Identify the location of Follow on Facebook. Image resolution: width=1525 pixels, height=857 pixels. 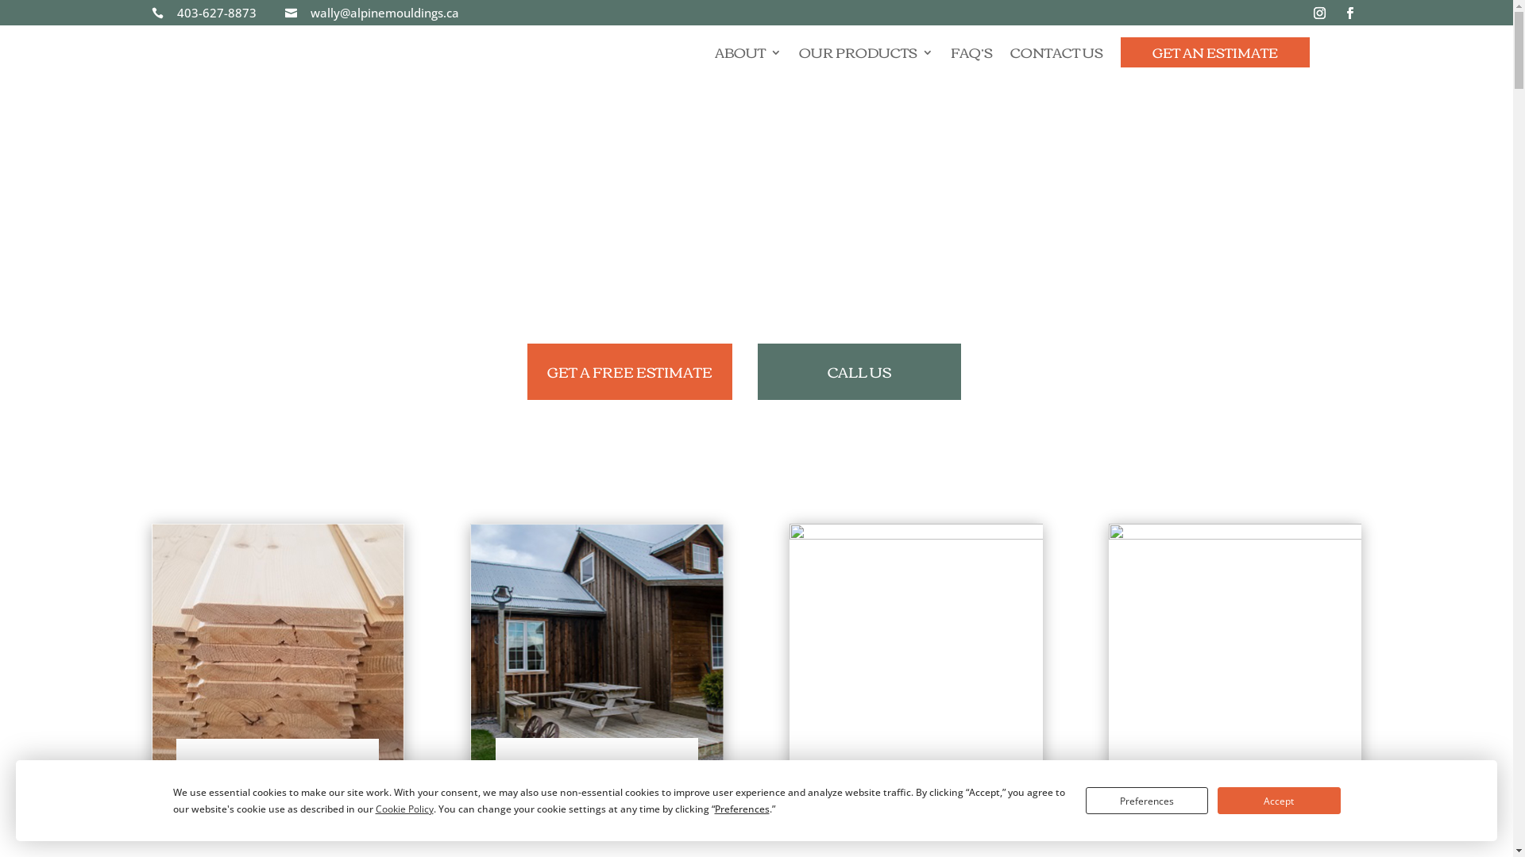
(1349, 13).